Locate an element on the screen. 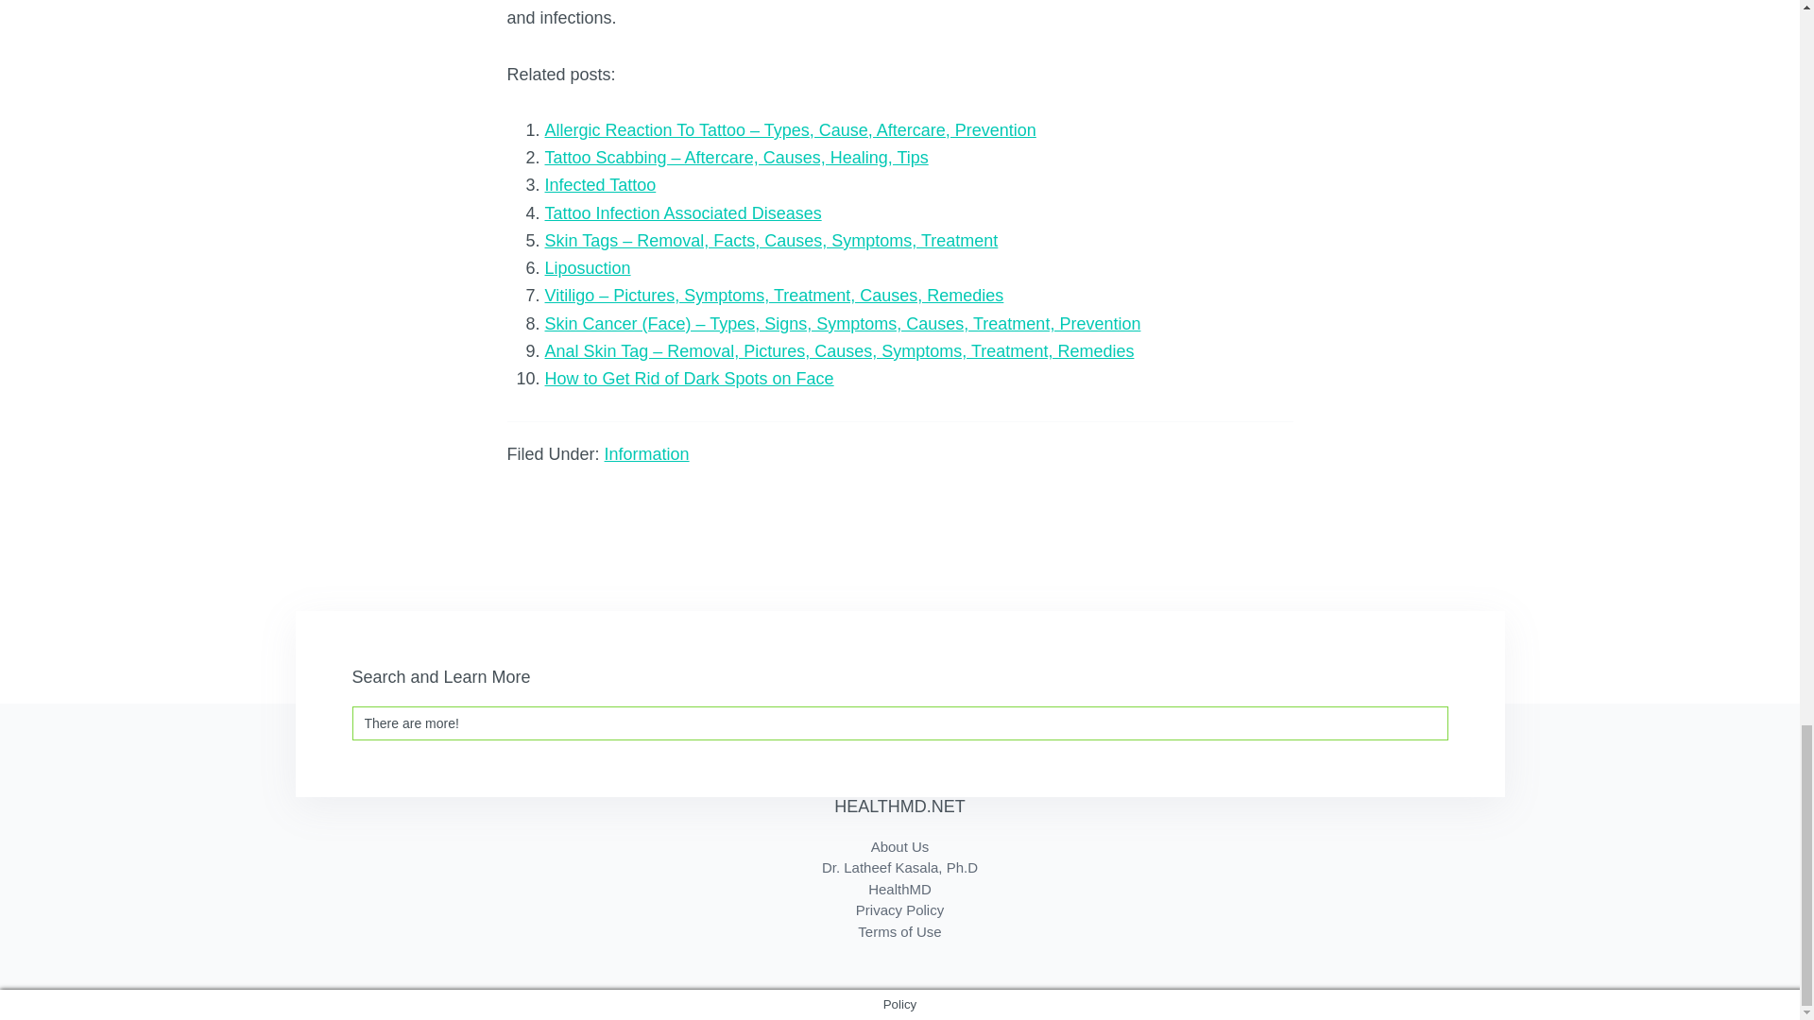 The height and width of the screenshot is (1020, 1814). Liposuction is located at coordinates (587, 268).